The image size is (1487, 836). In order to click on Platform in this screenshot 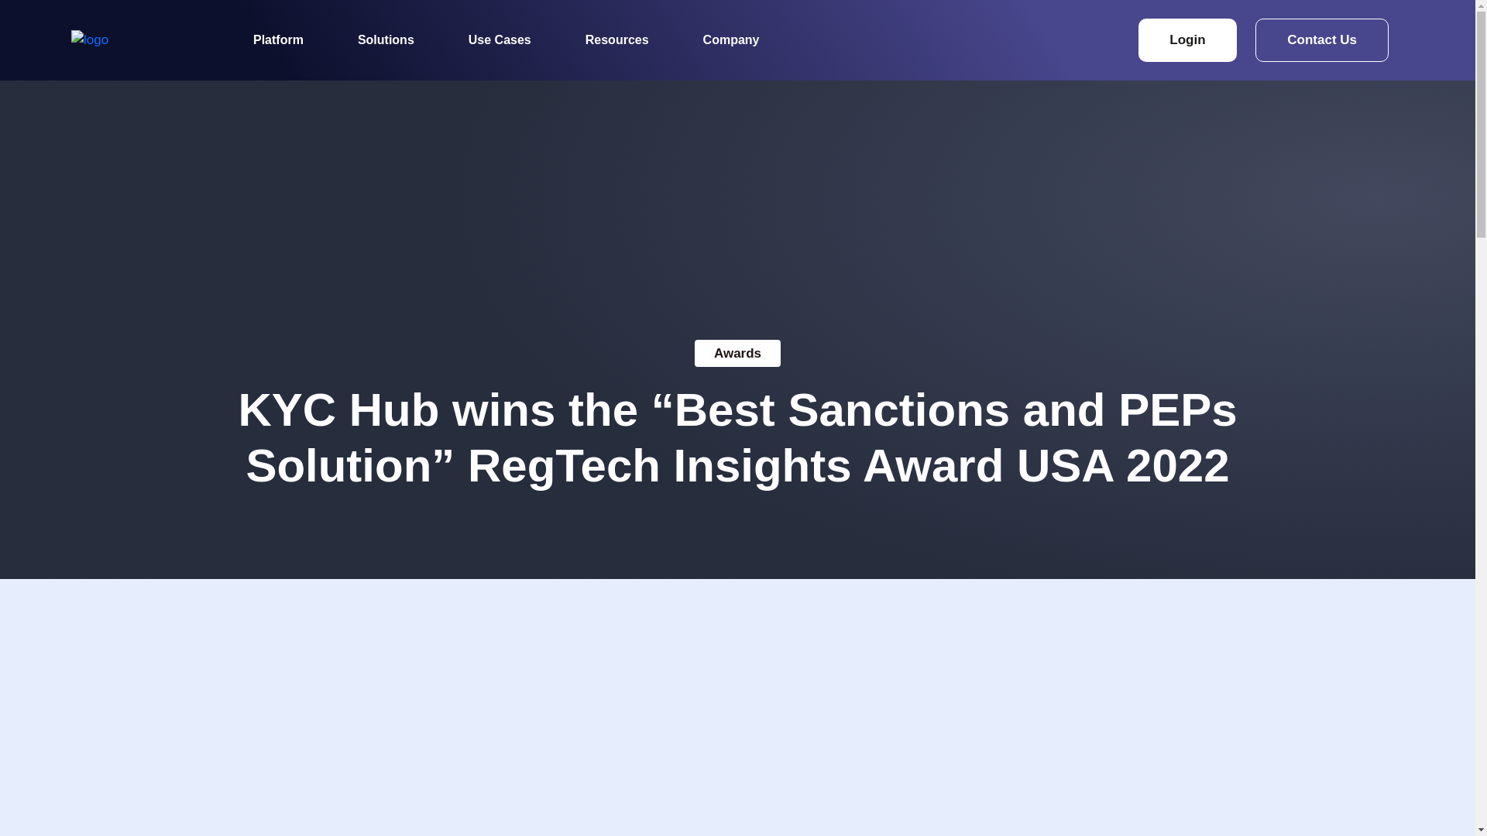, I will do `click(277, 40)`.